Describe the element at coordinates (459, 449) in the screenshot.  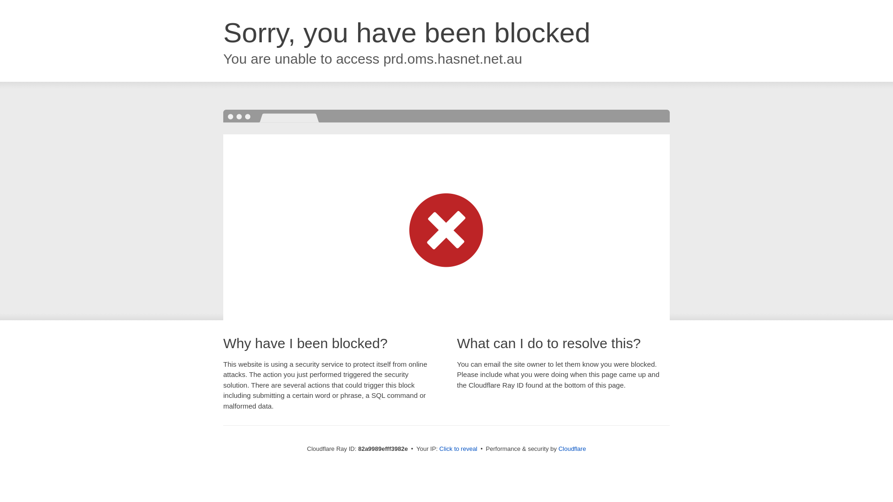
I see `Click to reveal` at that location.